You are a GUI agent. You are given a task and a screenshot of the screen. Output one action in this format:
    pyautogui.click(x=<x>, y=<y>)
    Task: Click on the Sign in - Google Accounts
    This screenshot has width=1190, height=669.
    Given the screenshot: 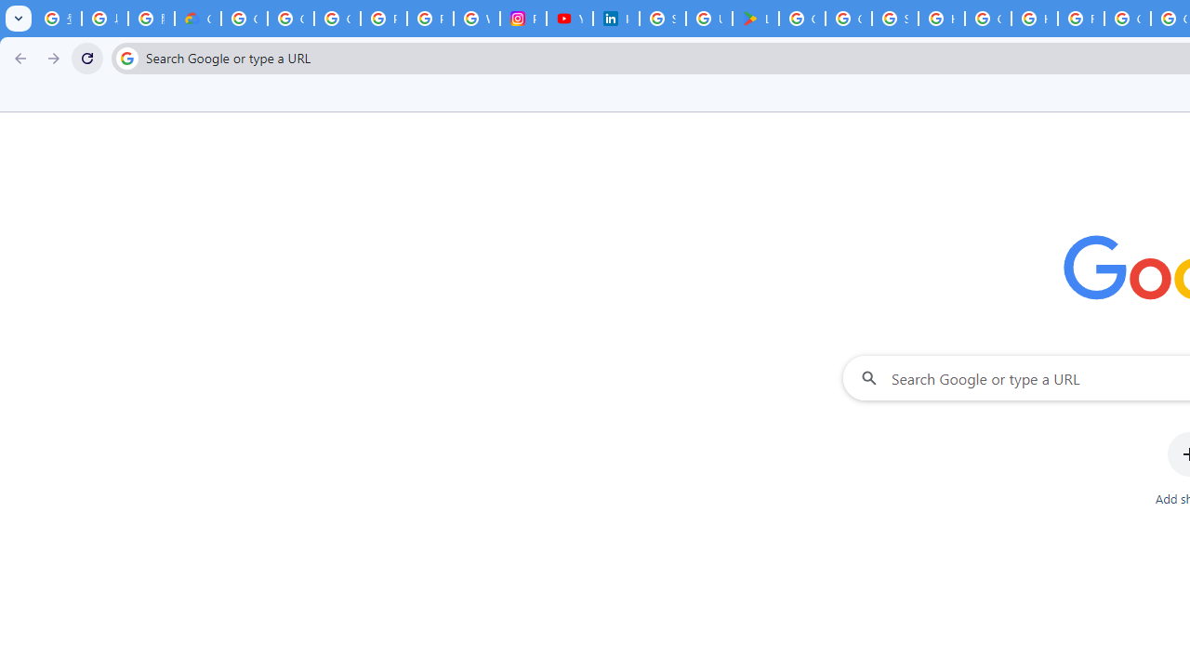 What is the action you would take?
    pyautogui.click(x=662, y=19)
    